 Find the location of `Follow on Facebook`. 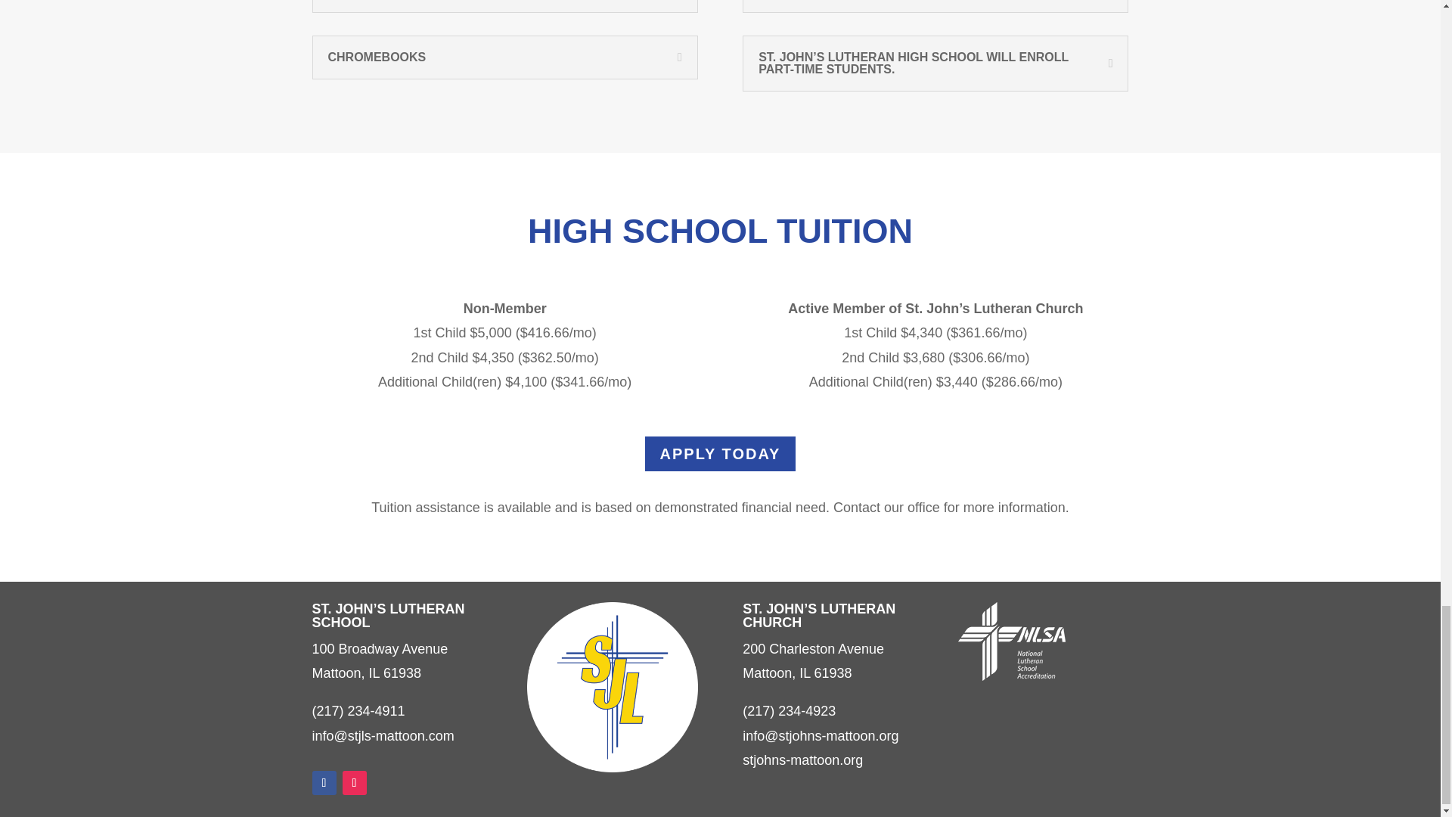

Follow on Facebook is located at coordinates (324, 782).